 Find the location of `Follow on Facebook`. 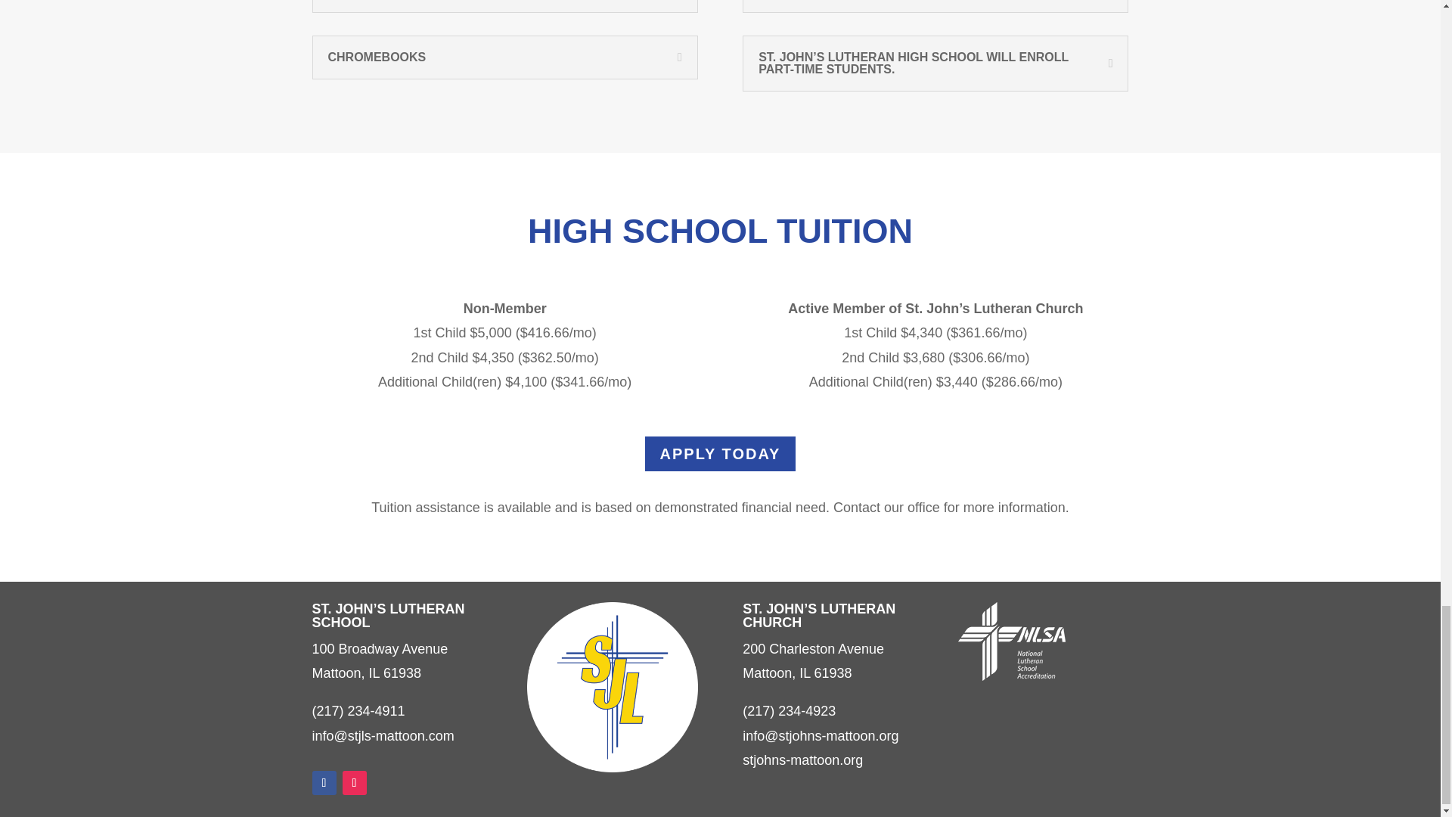

Follow on Facebook is located at coordinates (324, 782).